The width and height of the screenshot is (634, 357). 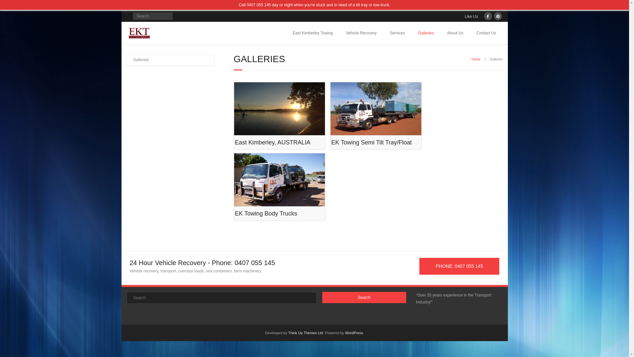 I want to click on East Kimberley Towing, so click(x=313, y=33).